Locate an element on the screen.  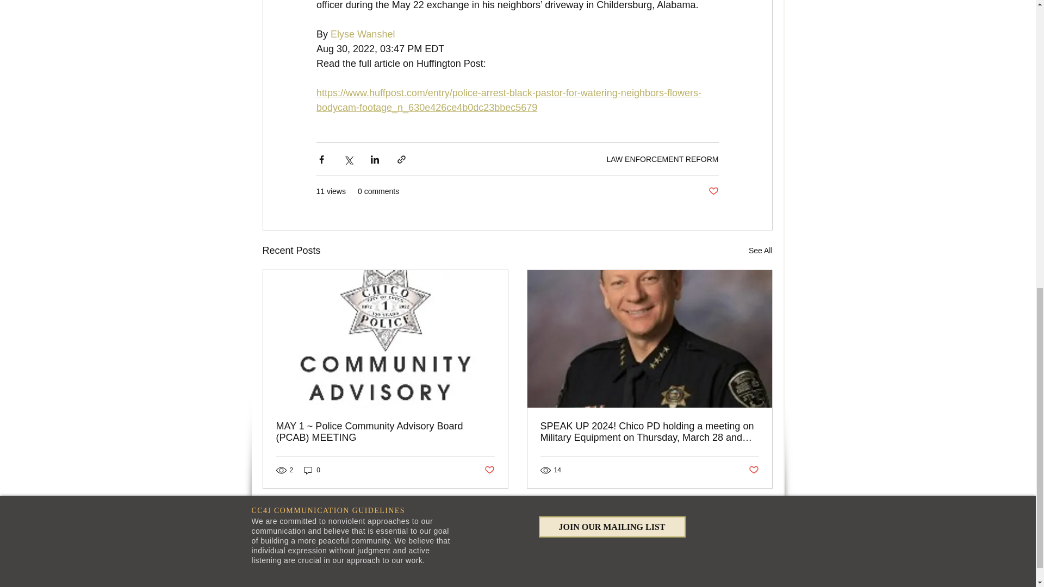
Elyse Wanshel is located at coordinates (362, 34).